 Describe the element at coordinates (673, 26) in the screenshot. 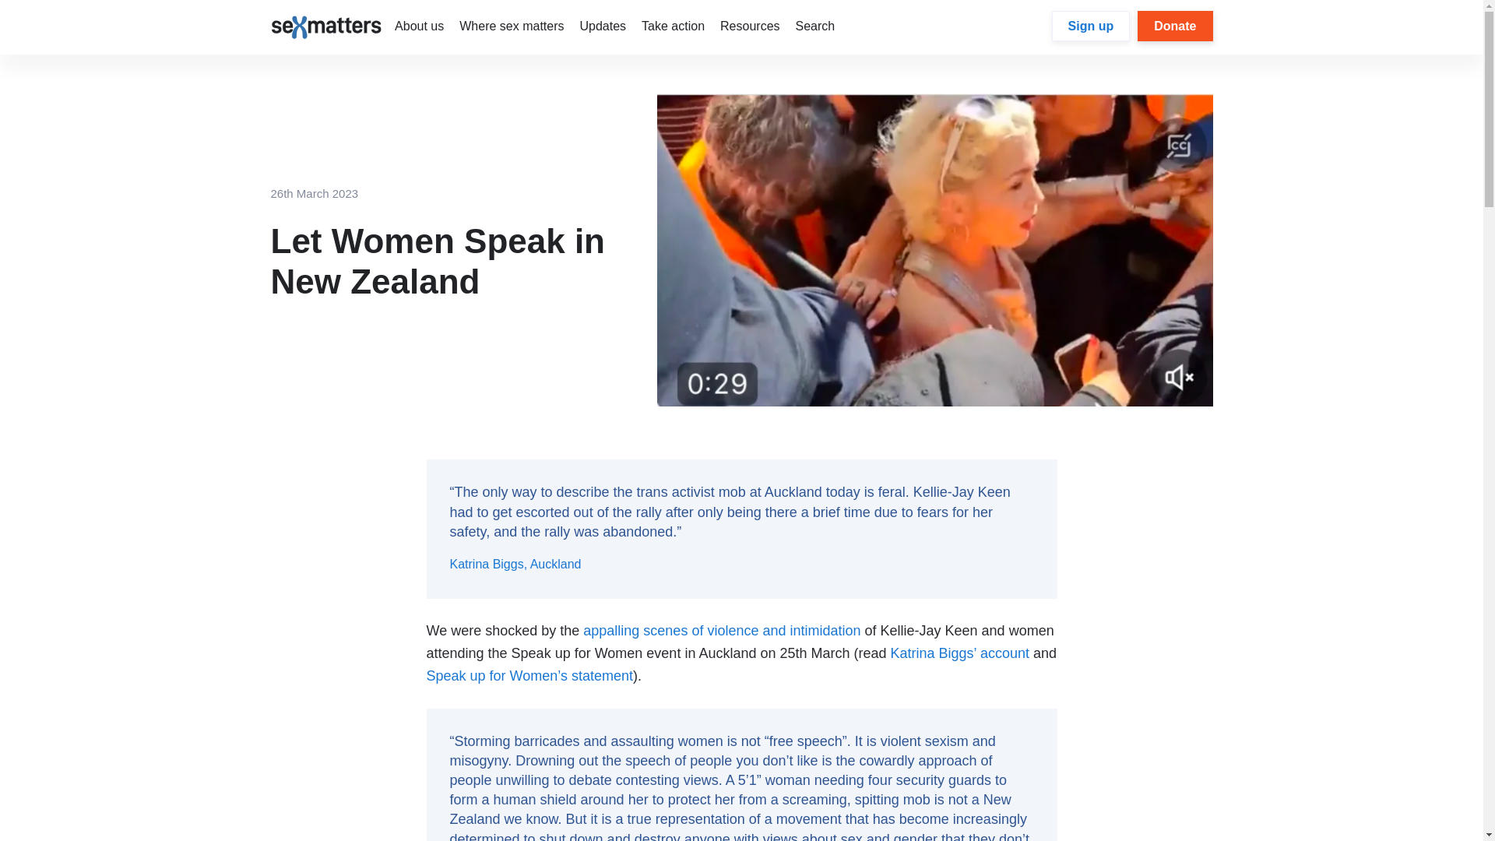

I see `Take action` at that location.